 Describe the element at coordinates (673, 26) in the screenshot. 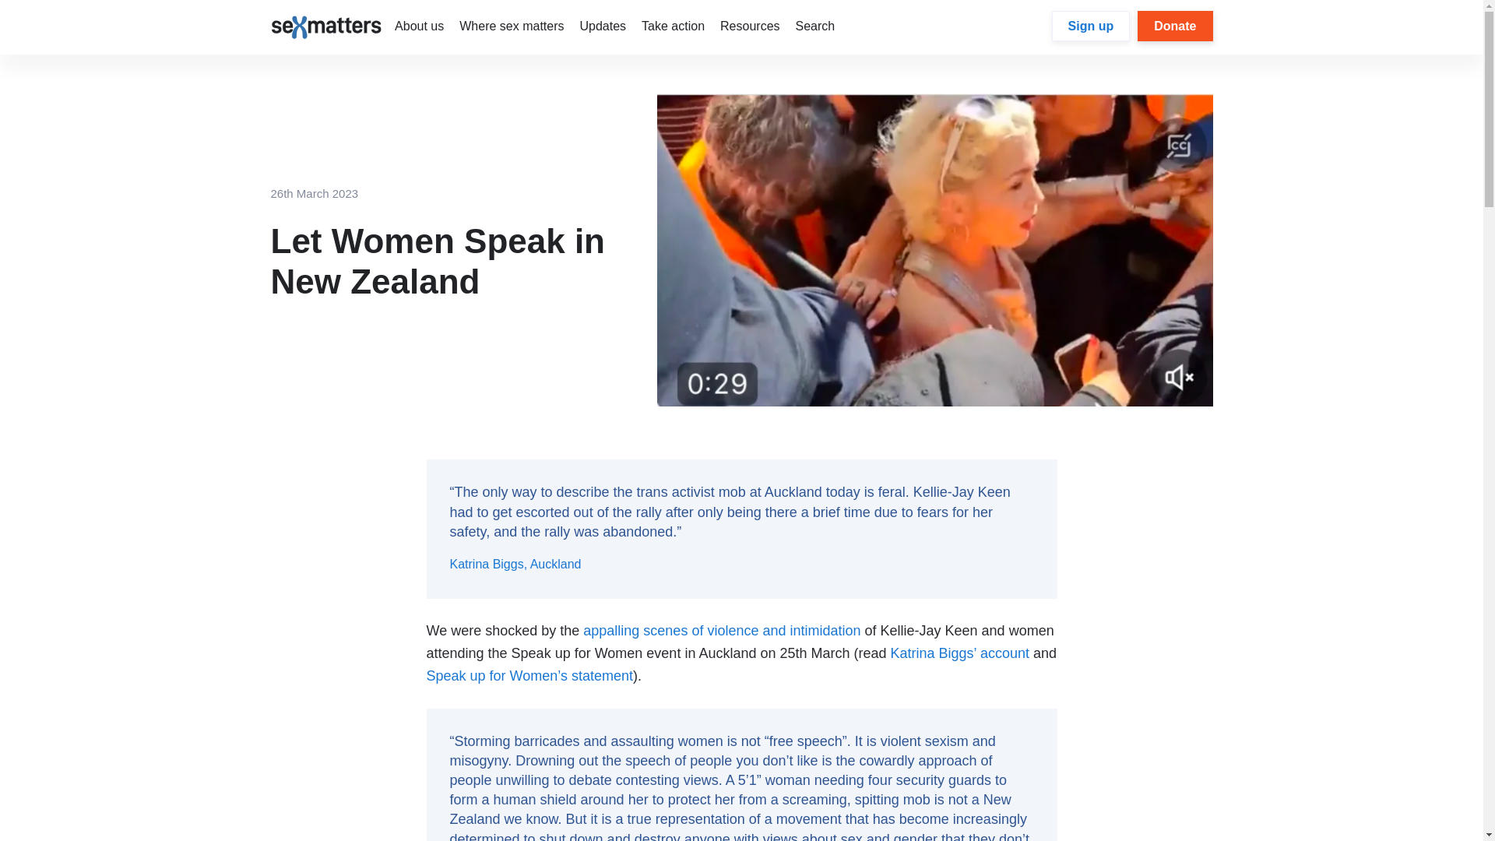

I see `Take action` at that location.